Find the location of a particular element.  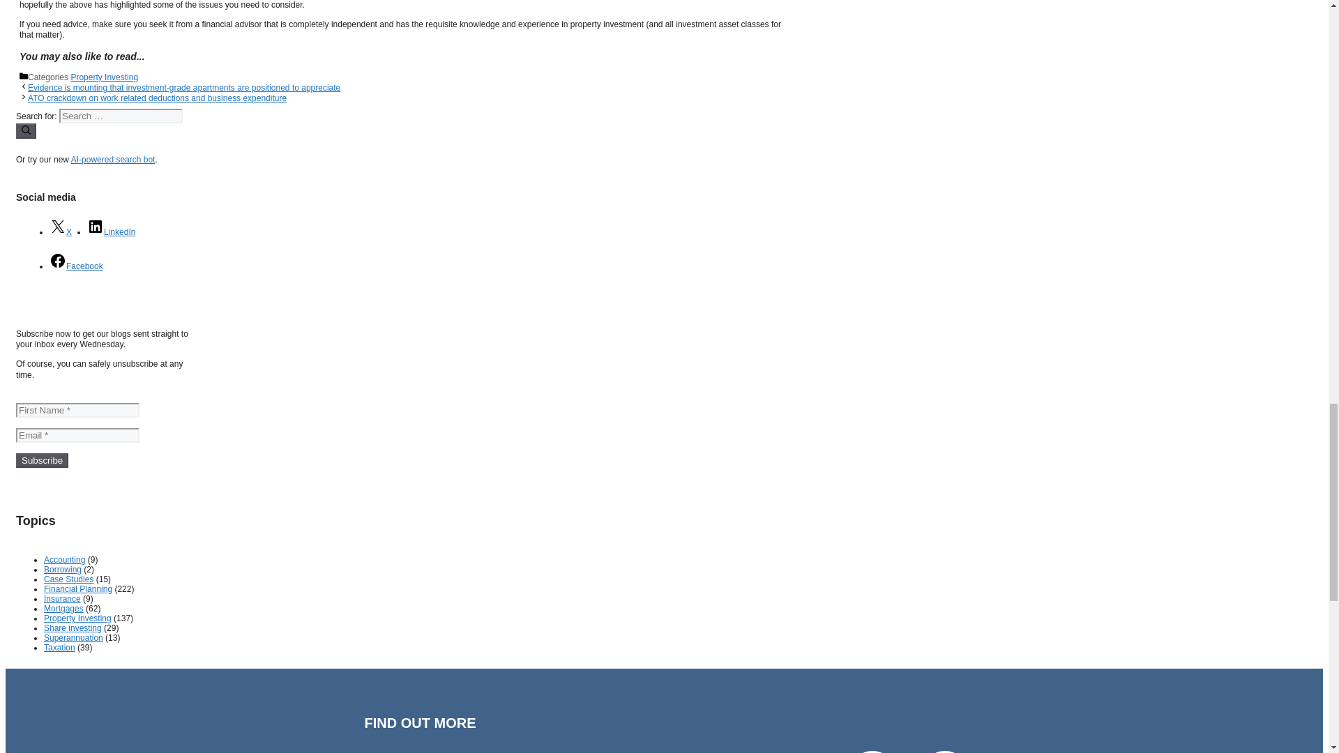

Financial Planning is located at coordinates (78, 589).